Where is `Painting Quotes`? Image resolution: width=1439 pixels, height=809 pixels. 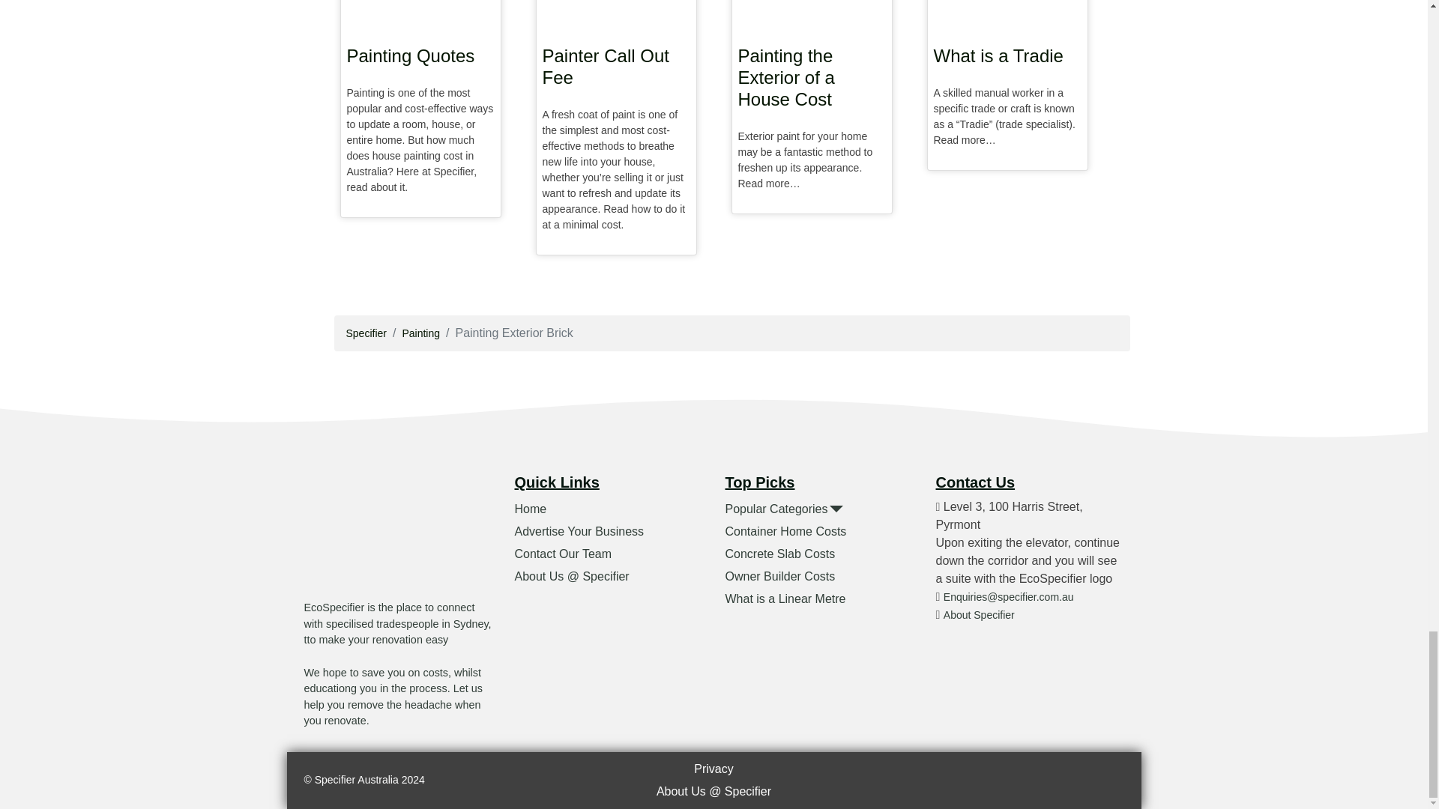 Painting Quotes is located at coordinates (420, 58).